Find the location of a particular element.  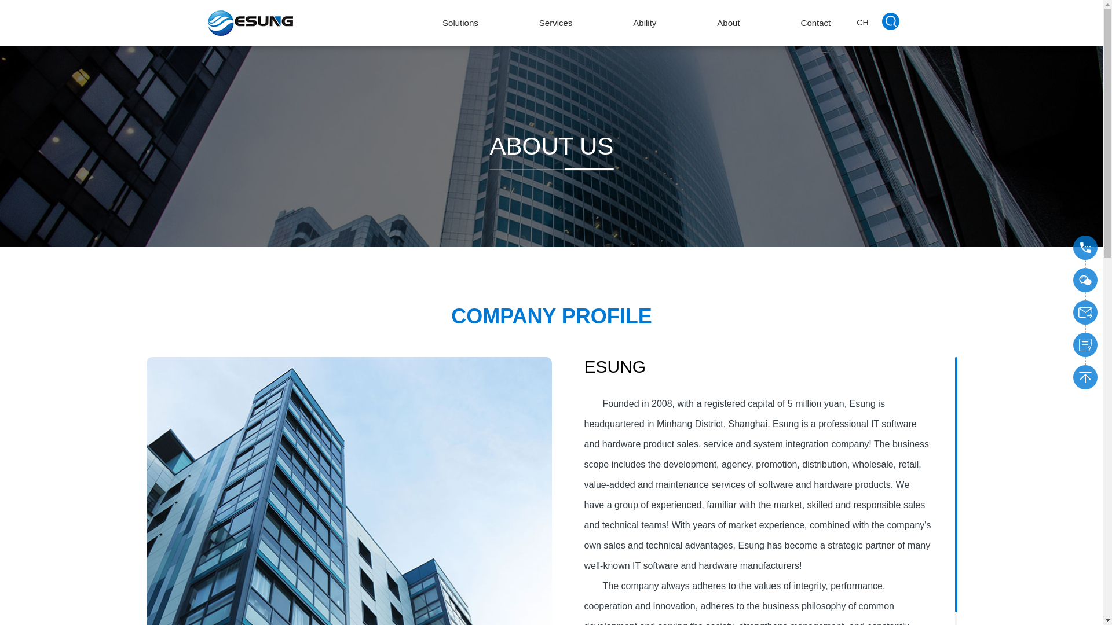

Contact is located at coordinates (815, 23).